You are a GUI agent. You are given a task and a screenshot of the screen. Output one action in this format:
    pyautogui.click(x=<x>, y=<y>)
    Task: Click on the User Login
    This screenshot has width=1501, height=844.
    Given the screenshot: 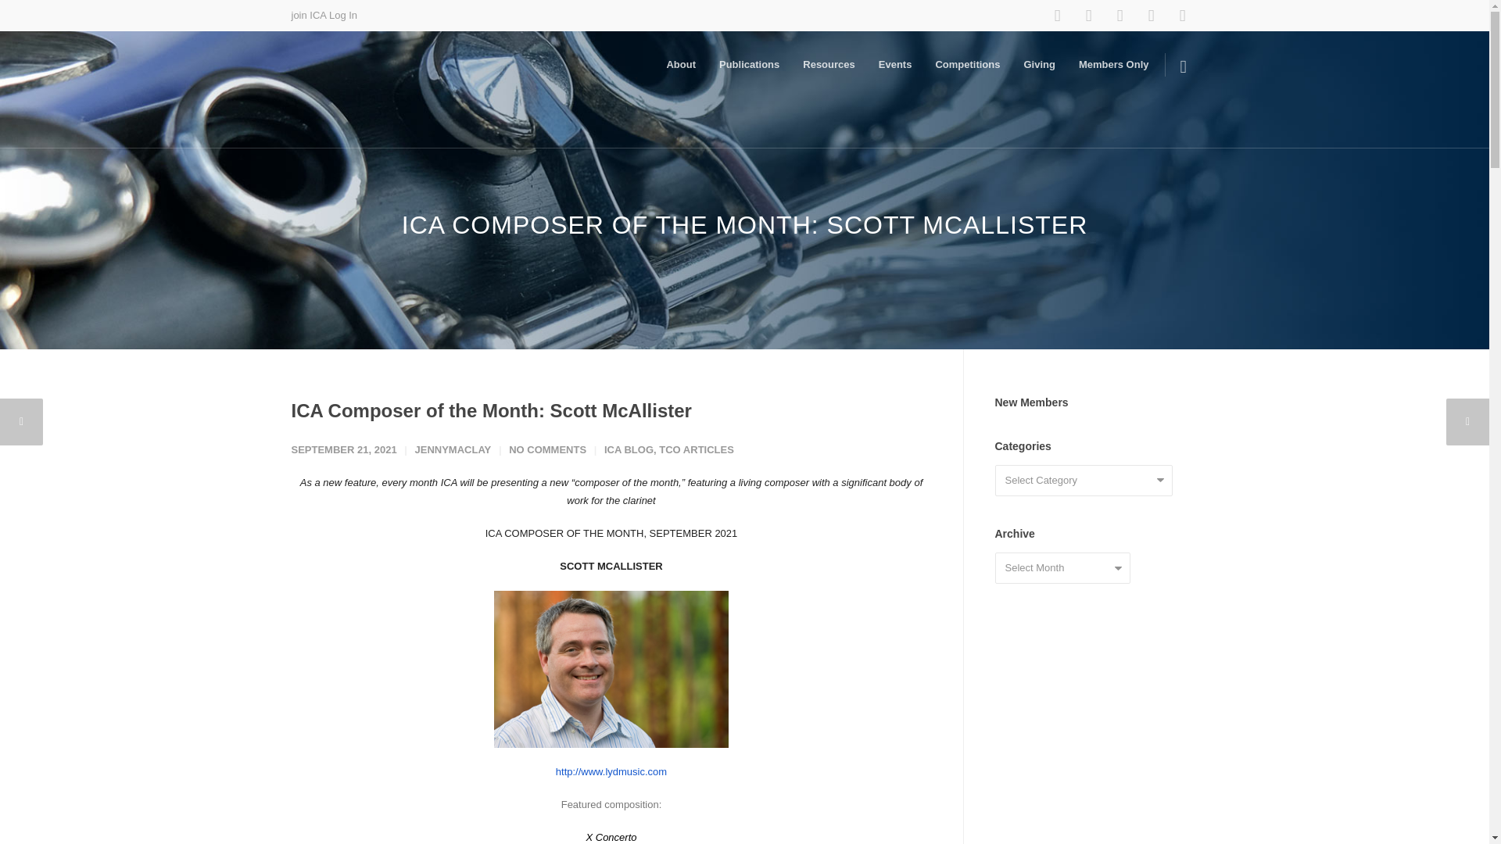 What is the action you would take?
    pyautogui.click(x=1182, y=16)
    